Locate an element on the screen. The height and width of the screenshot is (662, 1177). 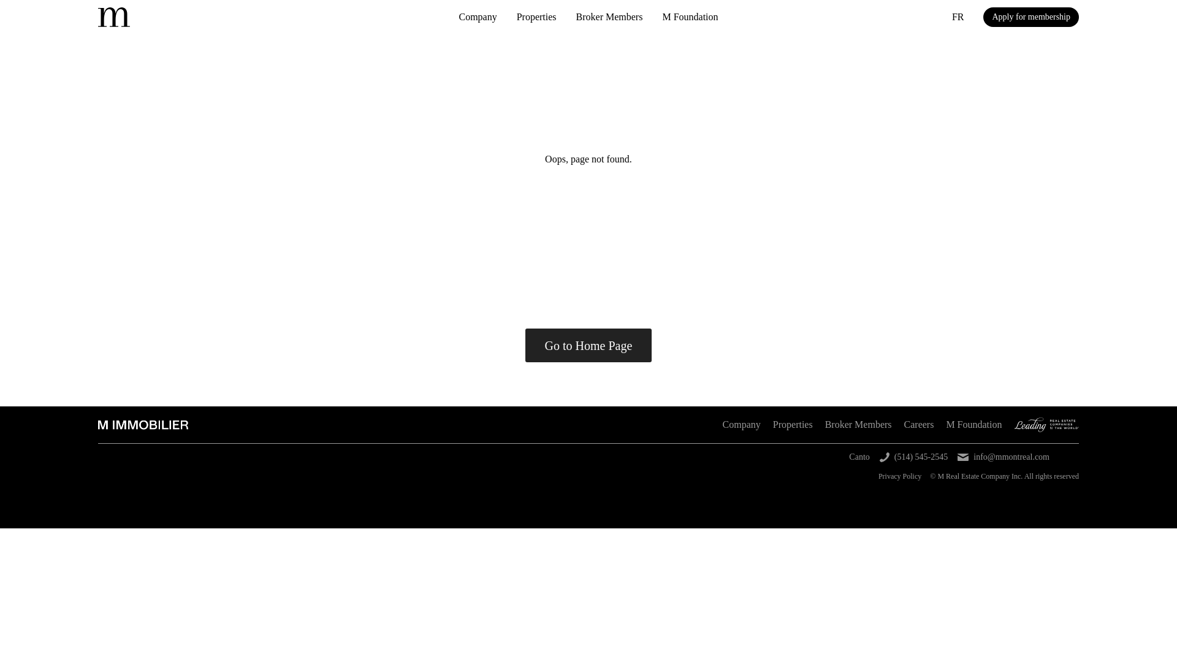
Broker Members is located at coordinates (609, 17).